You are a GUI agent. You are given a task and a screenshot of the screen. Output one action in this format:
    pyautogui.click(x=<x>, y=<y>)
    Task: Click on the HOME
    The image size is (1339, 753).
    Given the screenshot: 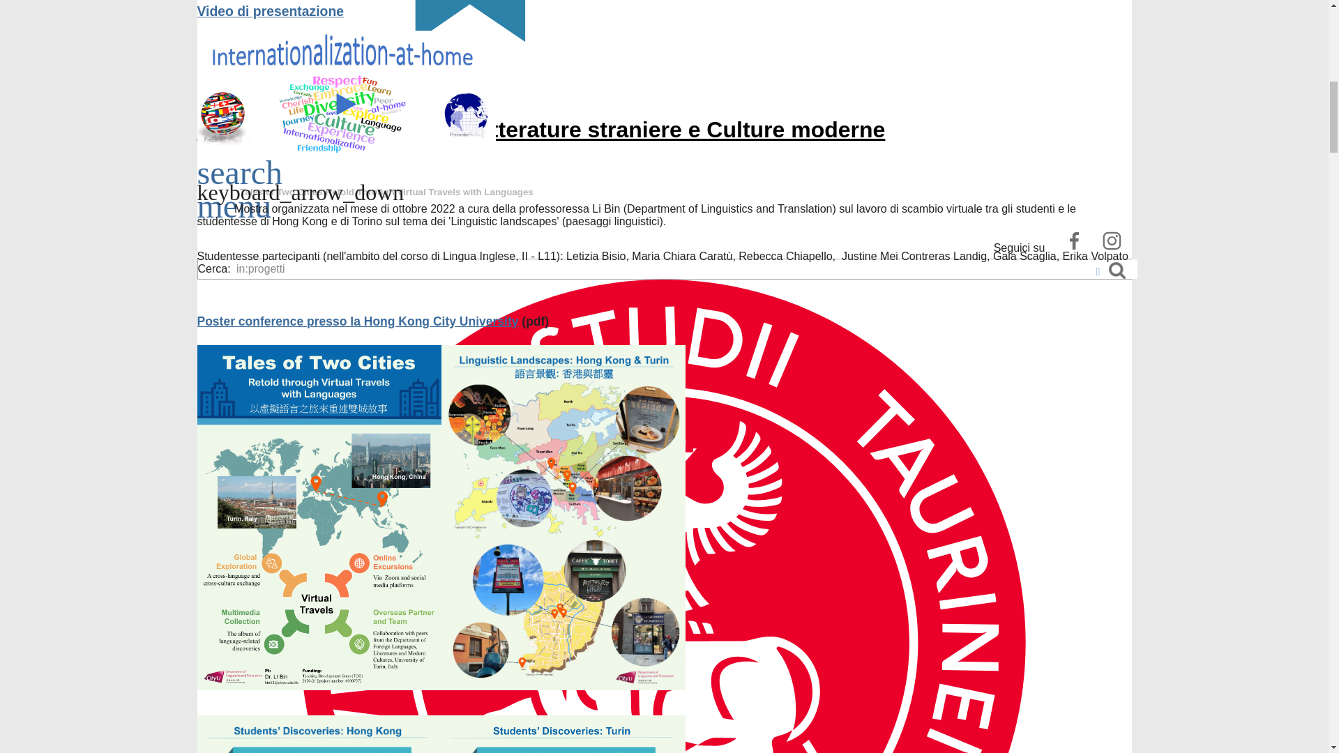 What is the action you would take?
    pyautogui.click(x=664, y=59)
    